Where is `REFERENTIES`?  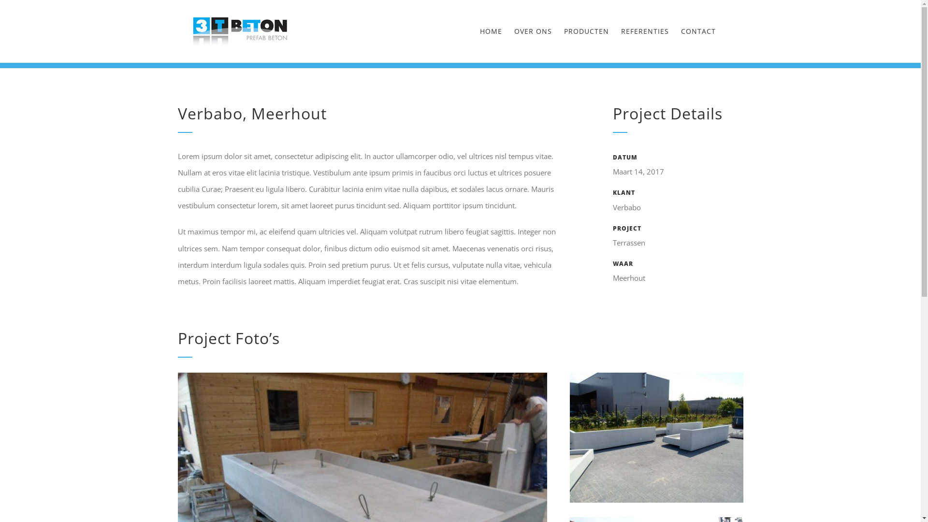 REFERENTIES is located at coordinates (645, 31).